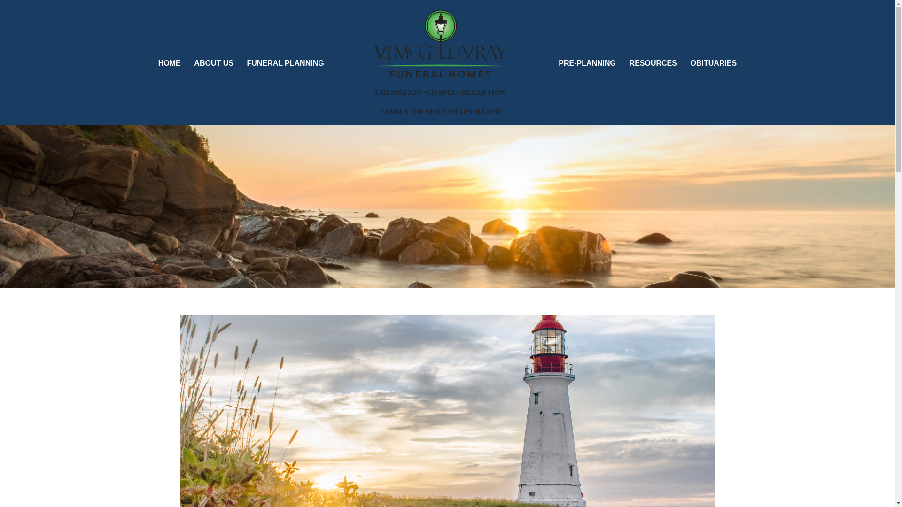  I want to click on HOME, so click(169, 63).